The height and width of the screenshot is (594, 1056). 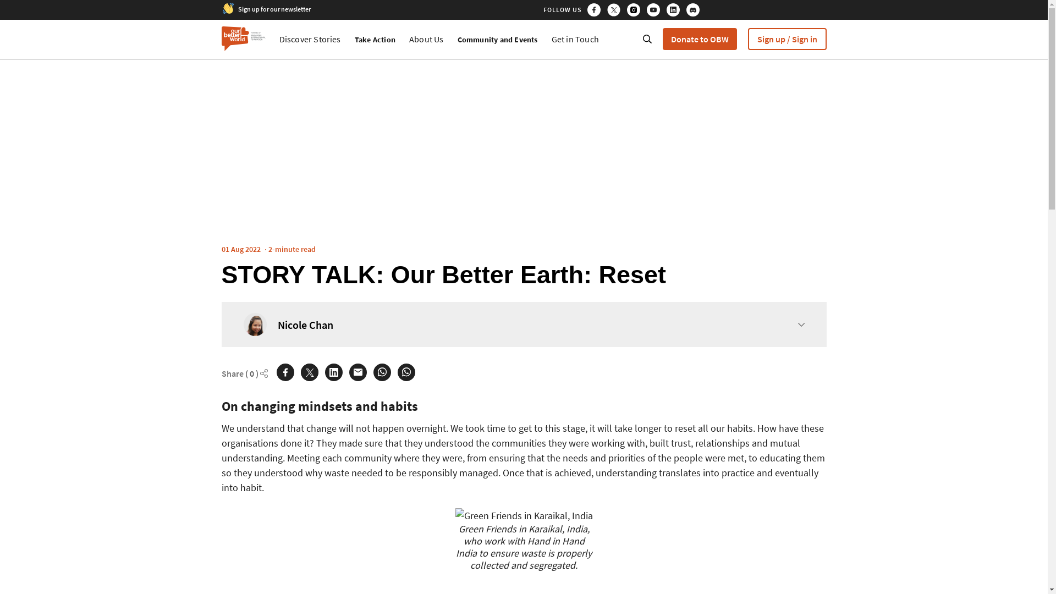 What do you see at coordinates (698, 38) in the screenshot?
I see `Donate to OBW` at bounding box center [698, 38].